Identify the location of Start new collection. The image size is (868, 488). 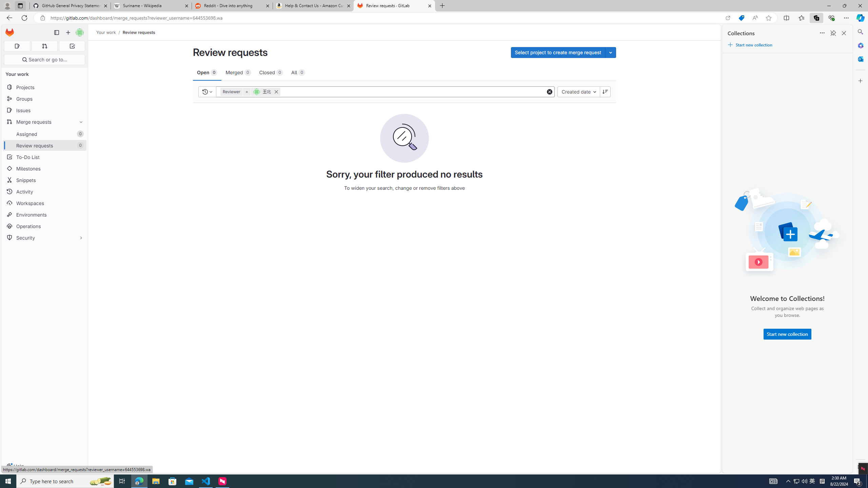
(787, 334).